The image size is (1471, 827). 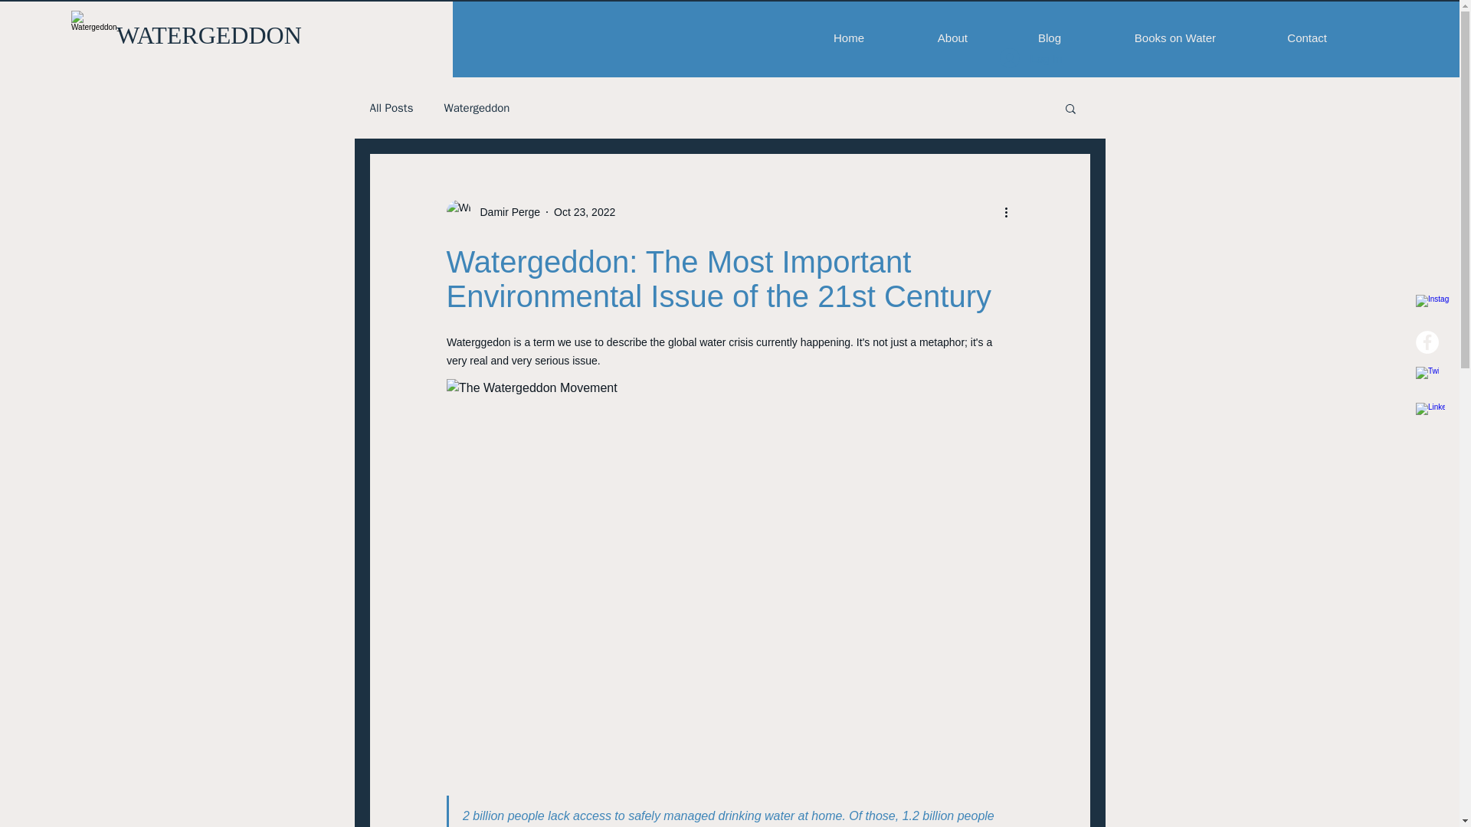 I want to click on WATERGEDDON, so click(x=208, y=35).